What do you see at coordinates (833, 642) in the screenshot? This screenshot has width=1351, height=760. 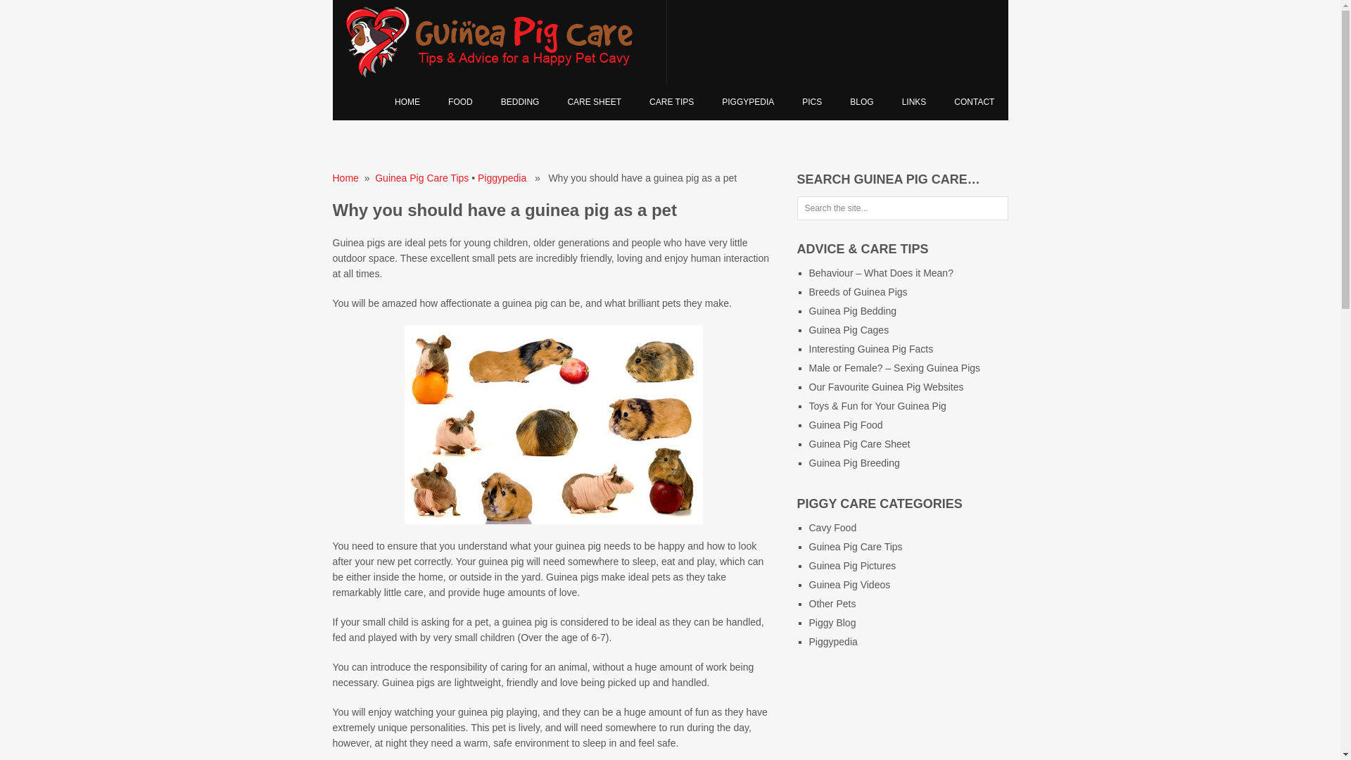 I see `Piggypedia` at bounding box center [833, 642].